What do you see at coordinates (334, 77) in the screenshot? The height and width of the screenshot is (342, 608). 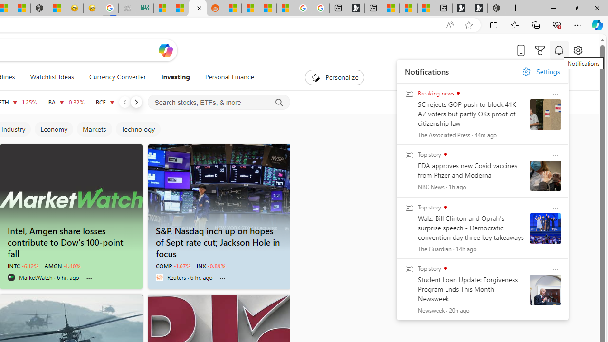 I see `Personalize` at bounding box center [334, 77].